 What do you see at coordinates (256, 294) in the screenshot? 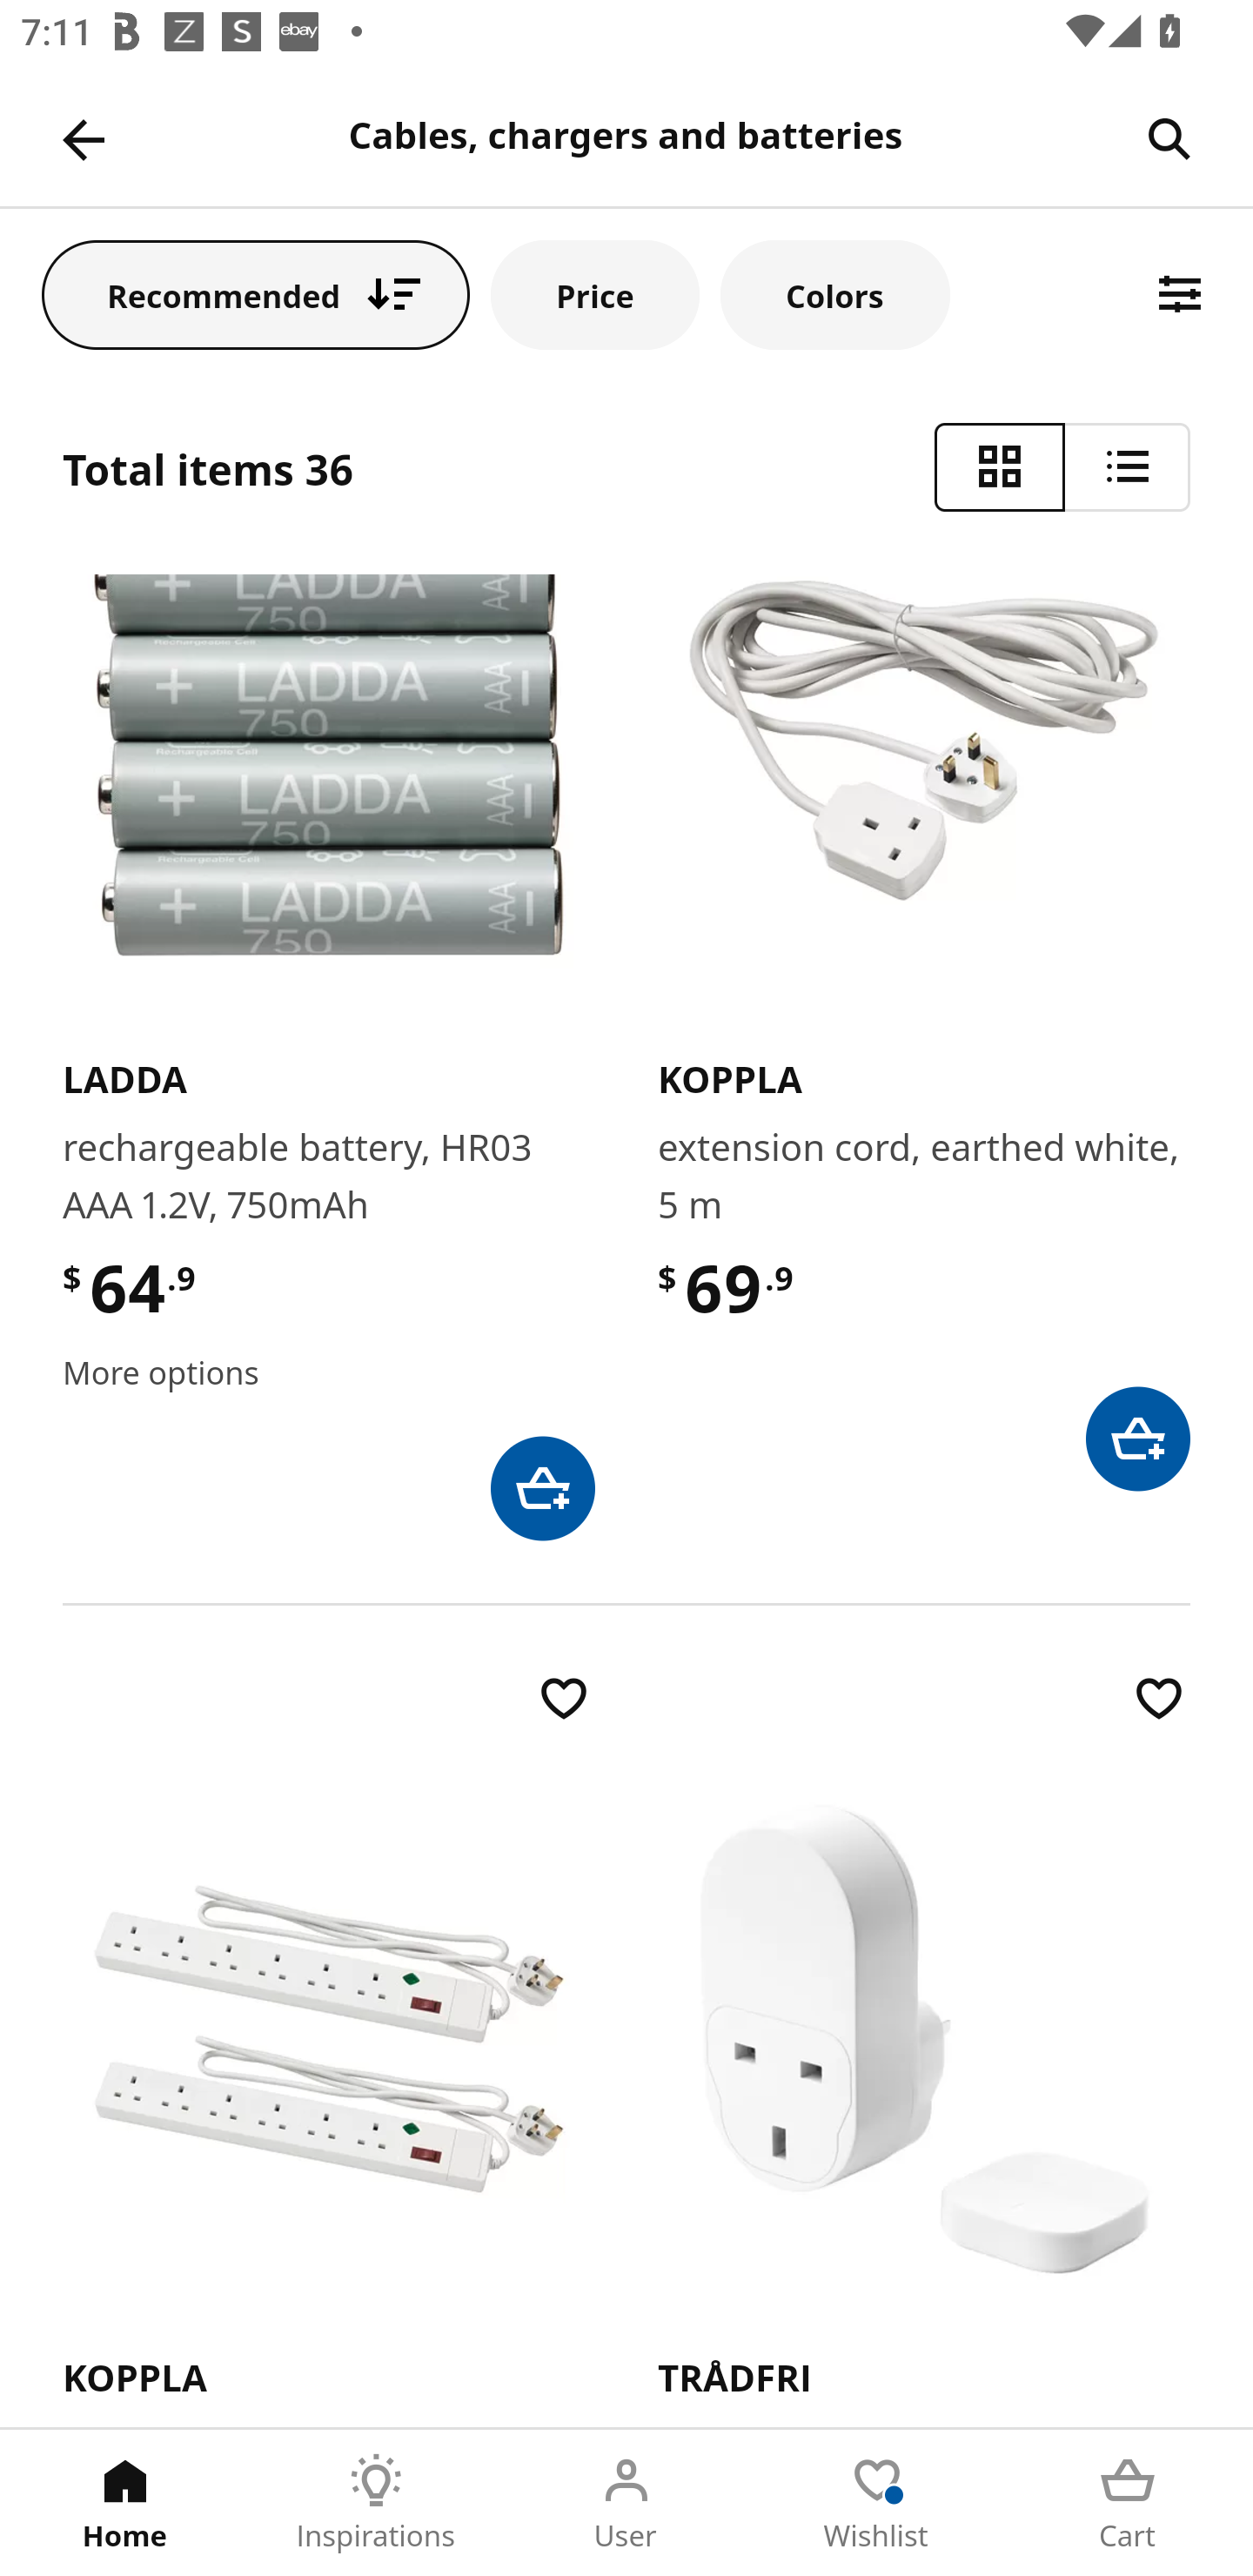
I see `Recommended` at bounding box center [256, 294].